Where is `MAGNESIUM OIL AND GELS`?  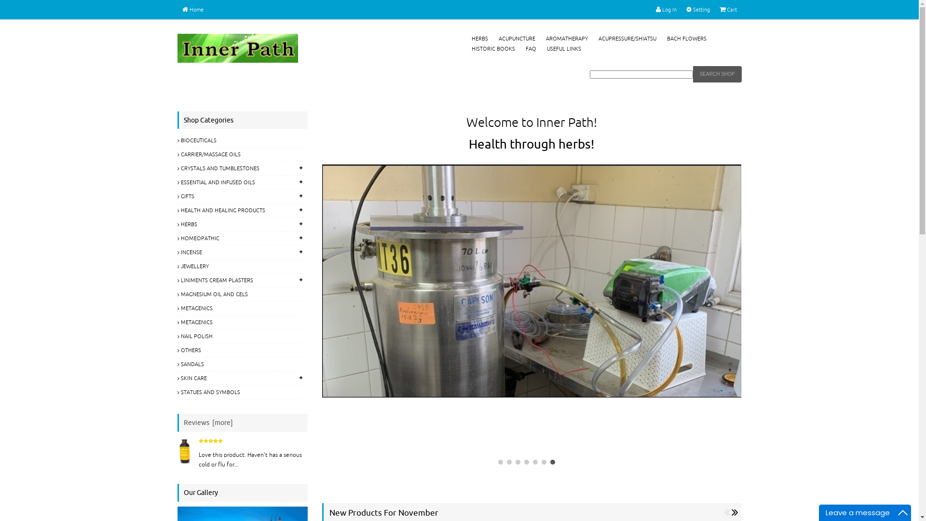
MAGNESIUM OIL AND GELS is located at coordinates (243, 294).